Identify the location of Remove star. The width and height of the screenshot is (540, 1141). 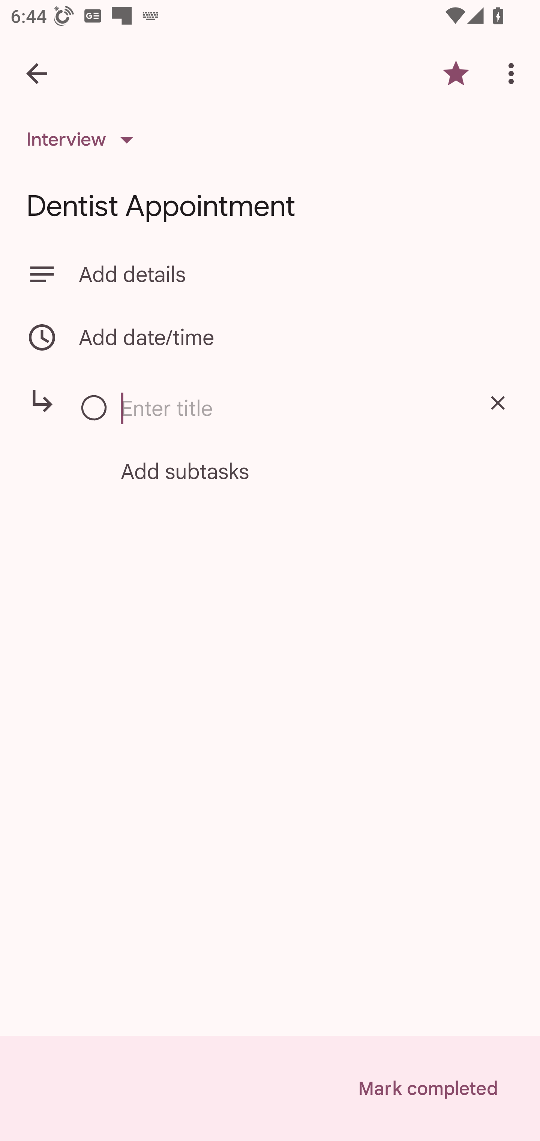
(456, 74).